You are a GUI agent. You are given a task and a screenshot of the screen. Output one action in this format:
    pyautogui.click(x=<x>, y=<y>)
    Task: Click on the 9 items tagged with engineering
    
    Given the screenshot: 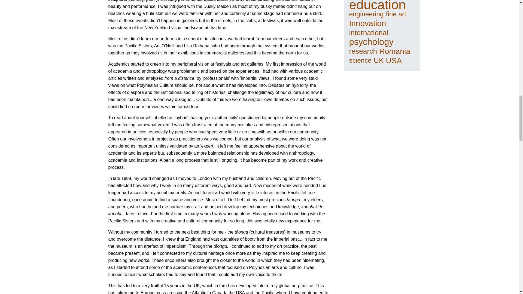 What is the action you would take?
    pyautogui.click(x=367, y=14)
    